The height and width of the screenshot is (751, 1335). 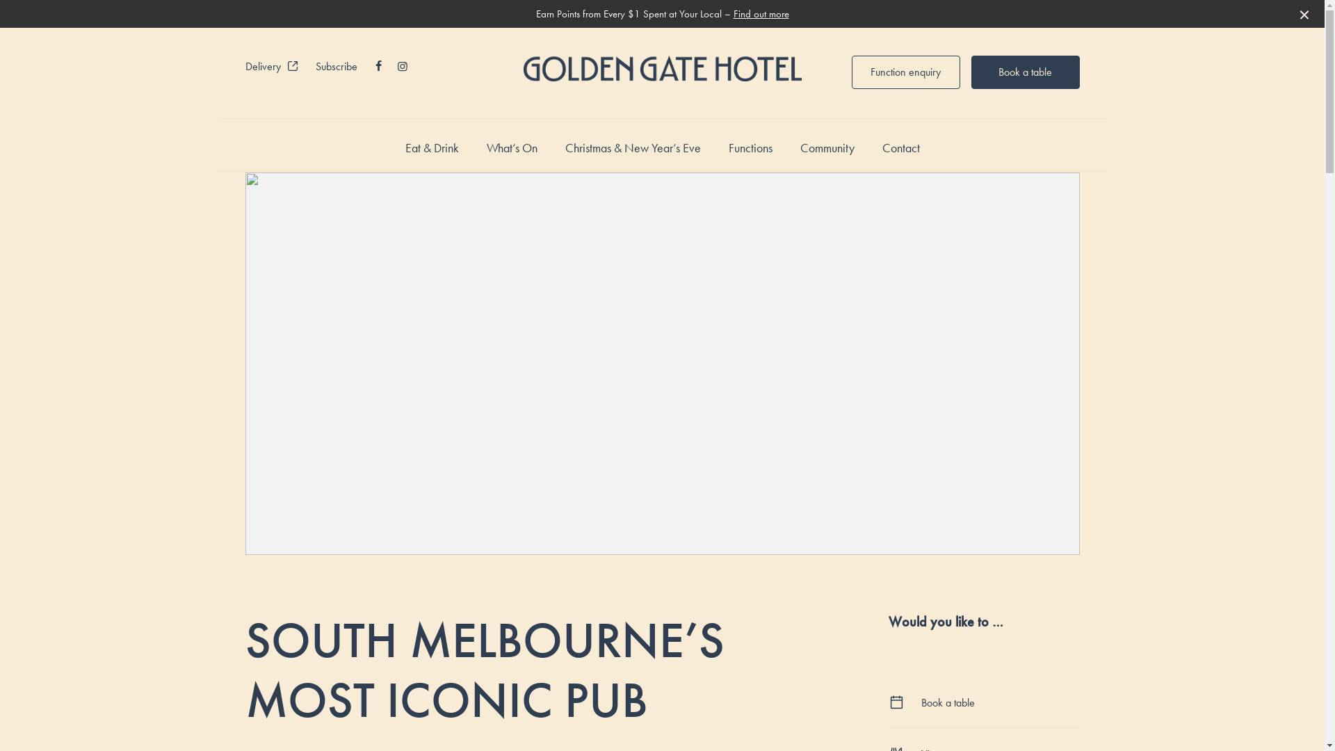 I want to click on Subscribe, so click(x=337, y=67).